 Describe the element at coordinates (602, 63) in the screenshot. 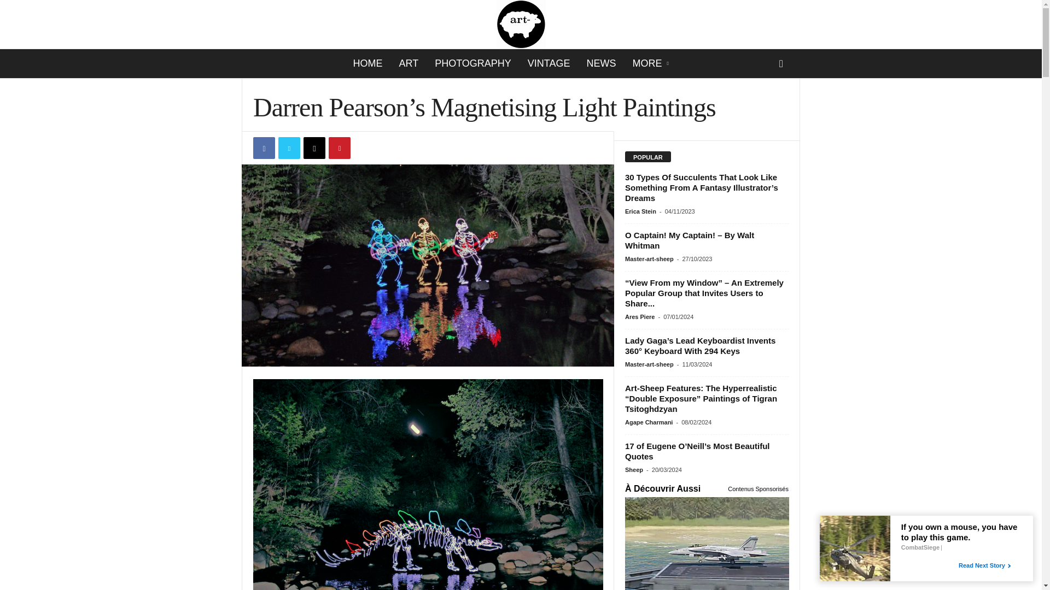

I see `NEWS` at that location.